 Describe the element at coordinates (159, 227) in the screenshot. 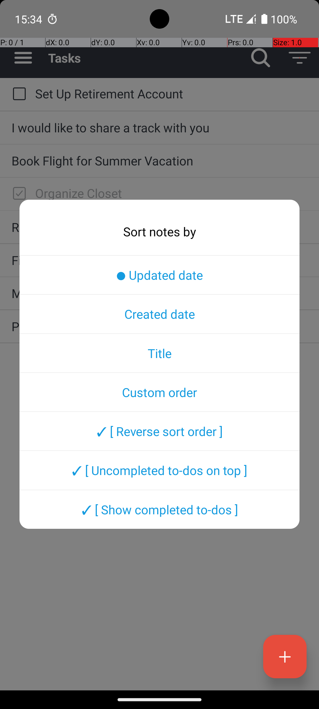

I see `Research New Laptop` at that location.